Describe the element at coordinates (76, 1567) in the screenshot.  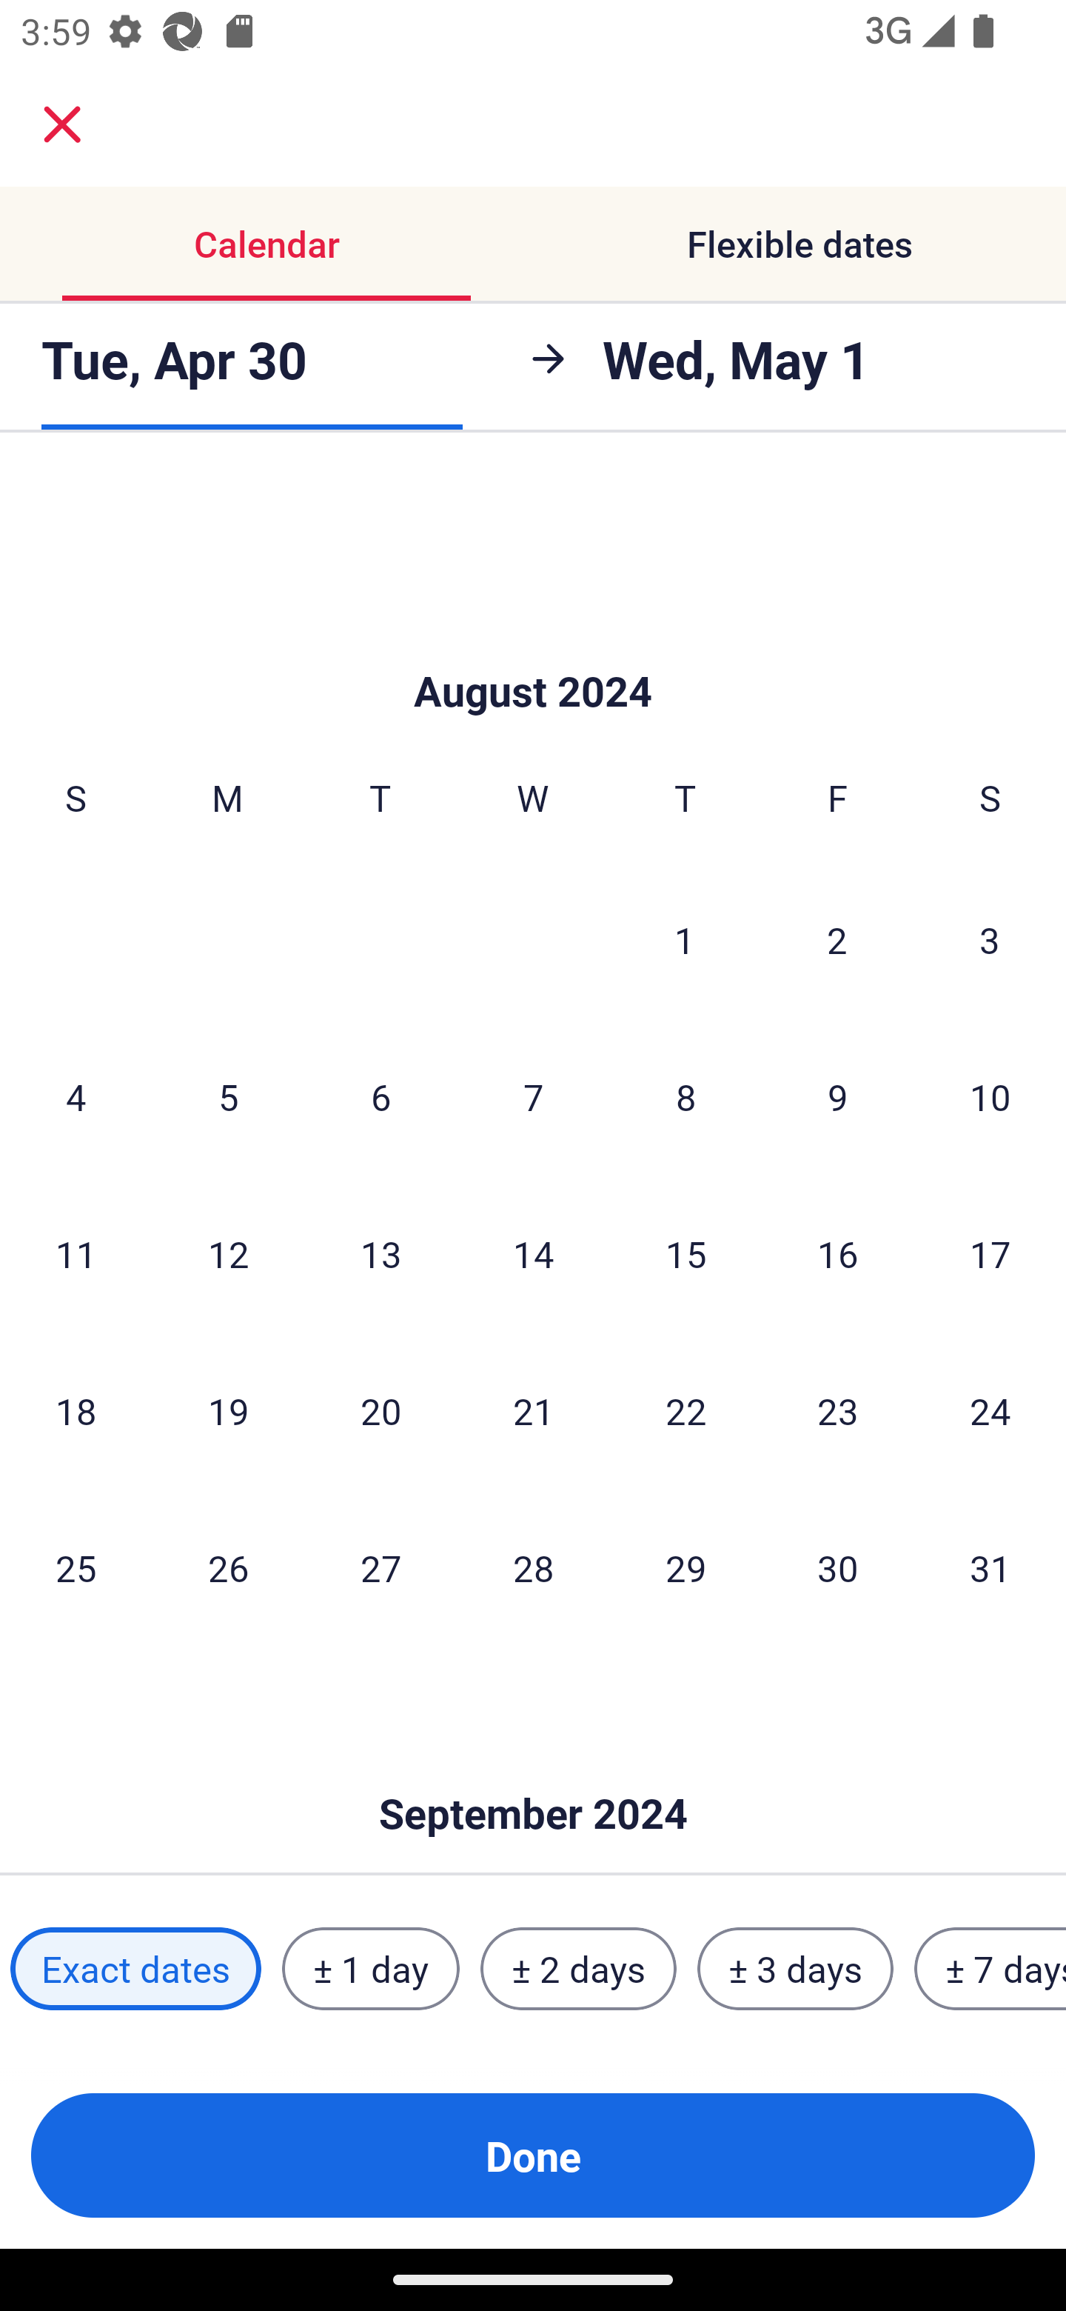
I see `25 Sunday, August 25, 2024` at that location.